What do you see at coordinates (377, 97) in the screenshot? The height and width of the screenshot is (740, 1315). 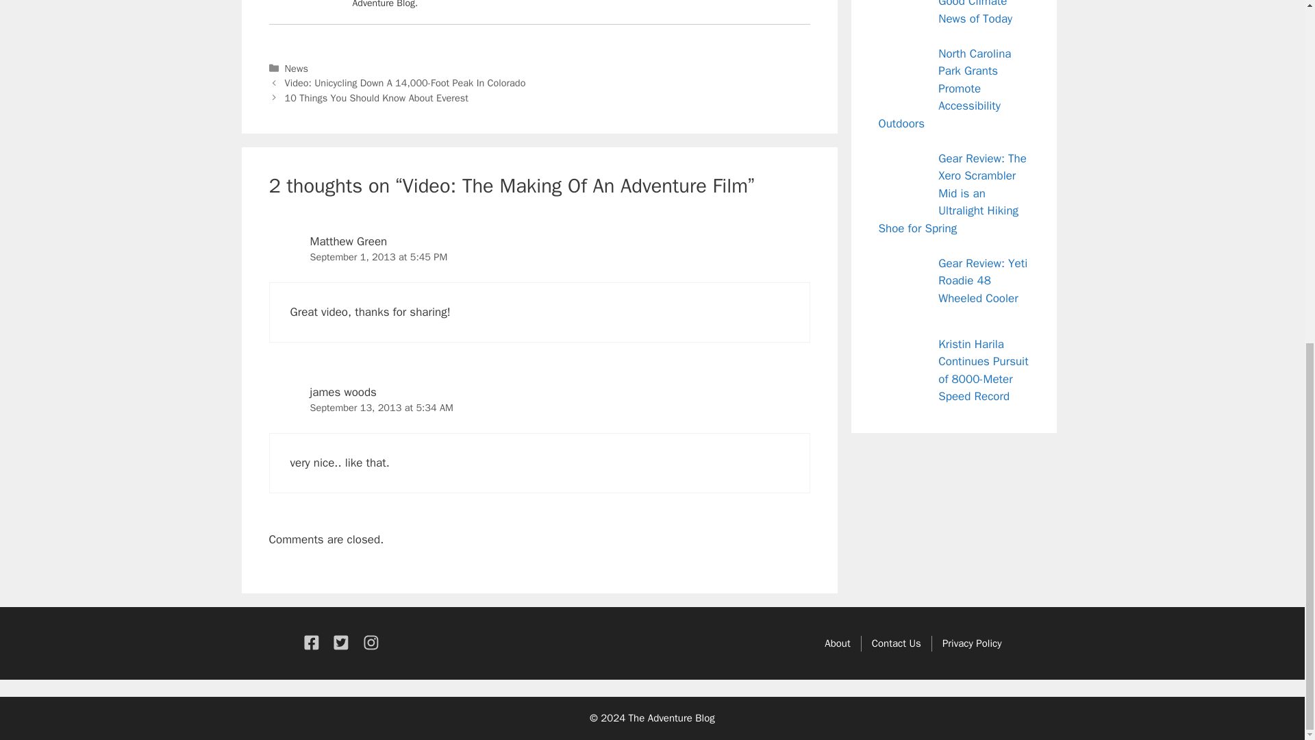 I see `10 Things You Should Know About Everest` at bounding box center [377, 97].